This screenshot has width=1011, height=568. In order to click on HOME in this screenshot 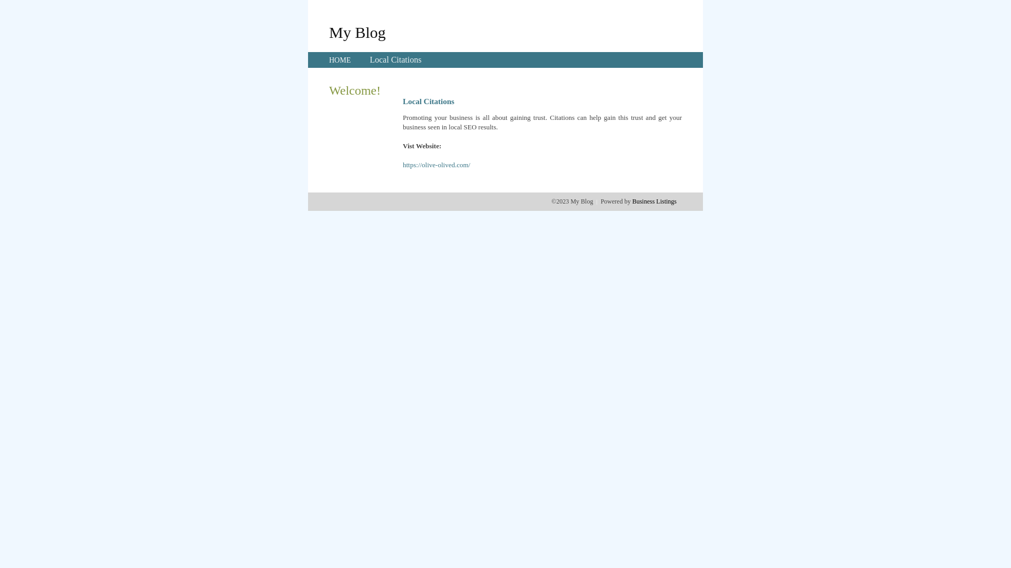, I will do `click(340, 60)`.